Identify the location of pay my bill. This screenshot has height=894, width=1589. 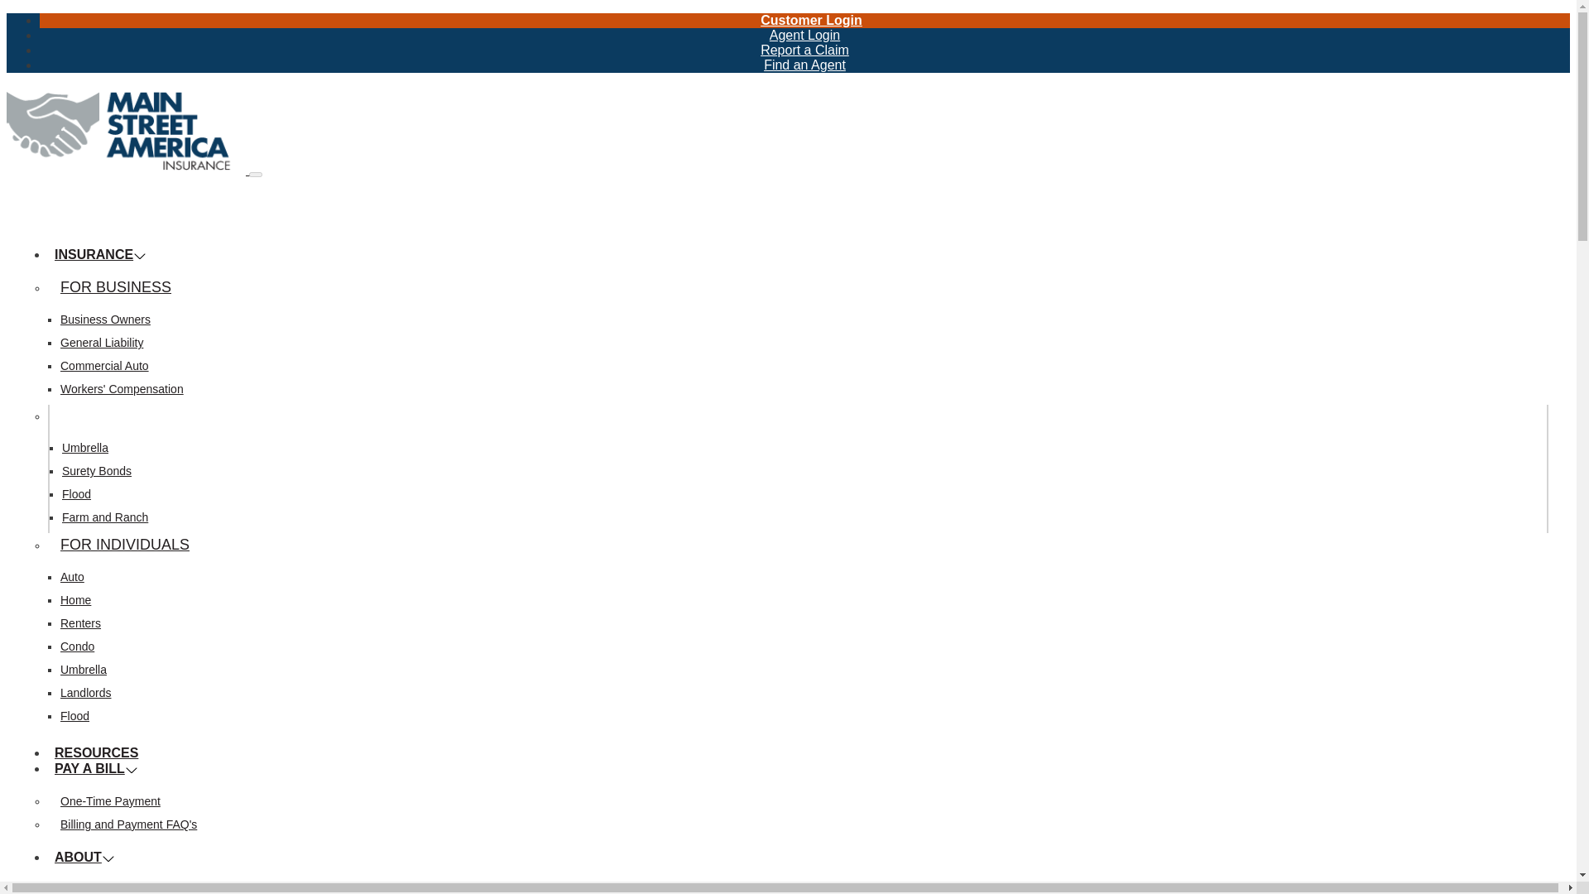
(109, 801).